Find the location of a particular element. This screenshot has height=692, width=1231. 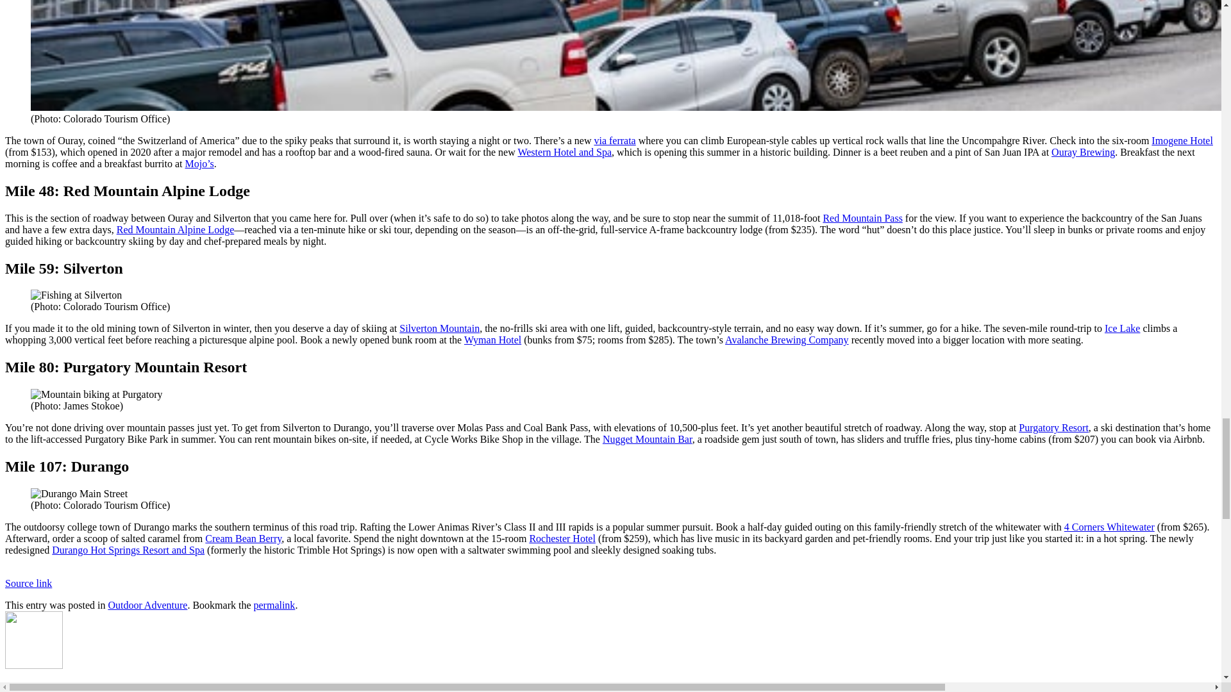

Red Mountain Alpine Lodge is located at coordinates (176, 229).